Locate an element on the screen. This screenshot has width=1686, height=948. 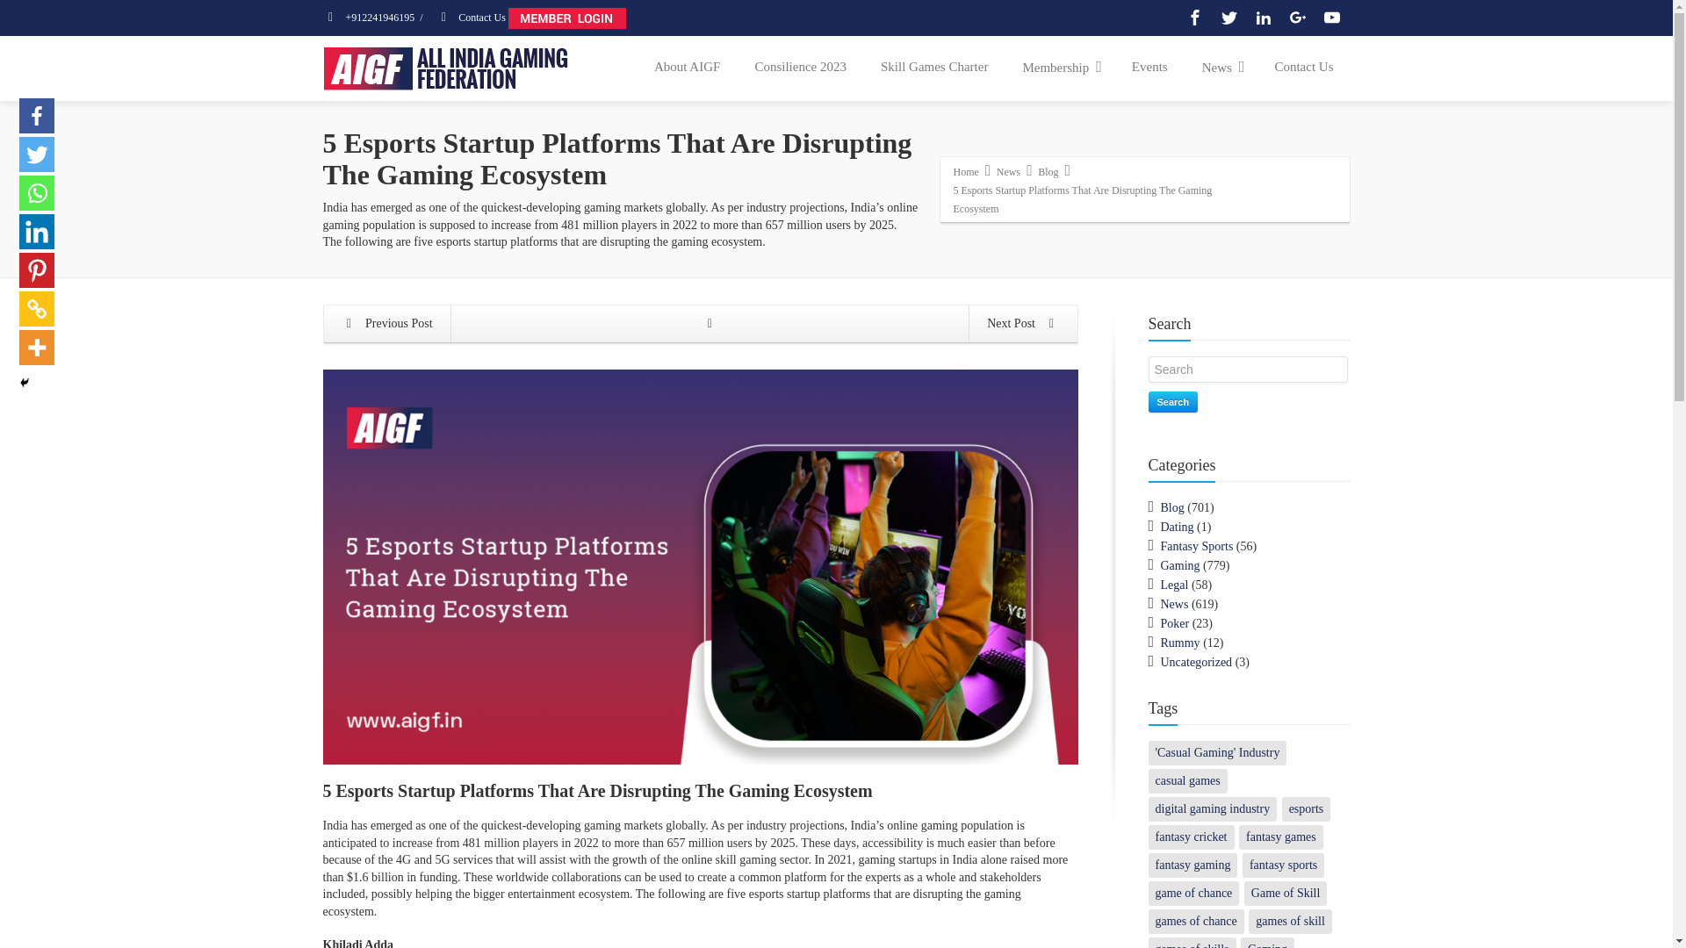
Twitter is located at coordinates (1229, 18).